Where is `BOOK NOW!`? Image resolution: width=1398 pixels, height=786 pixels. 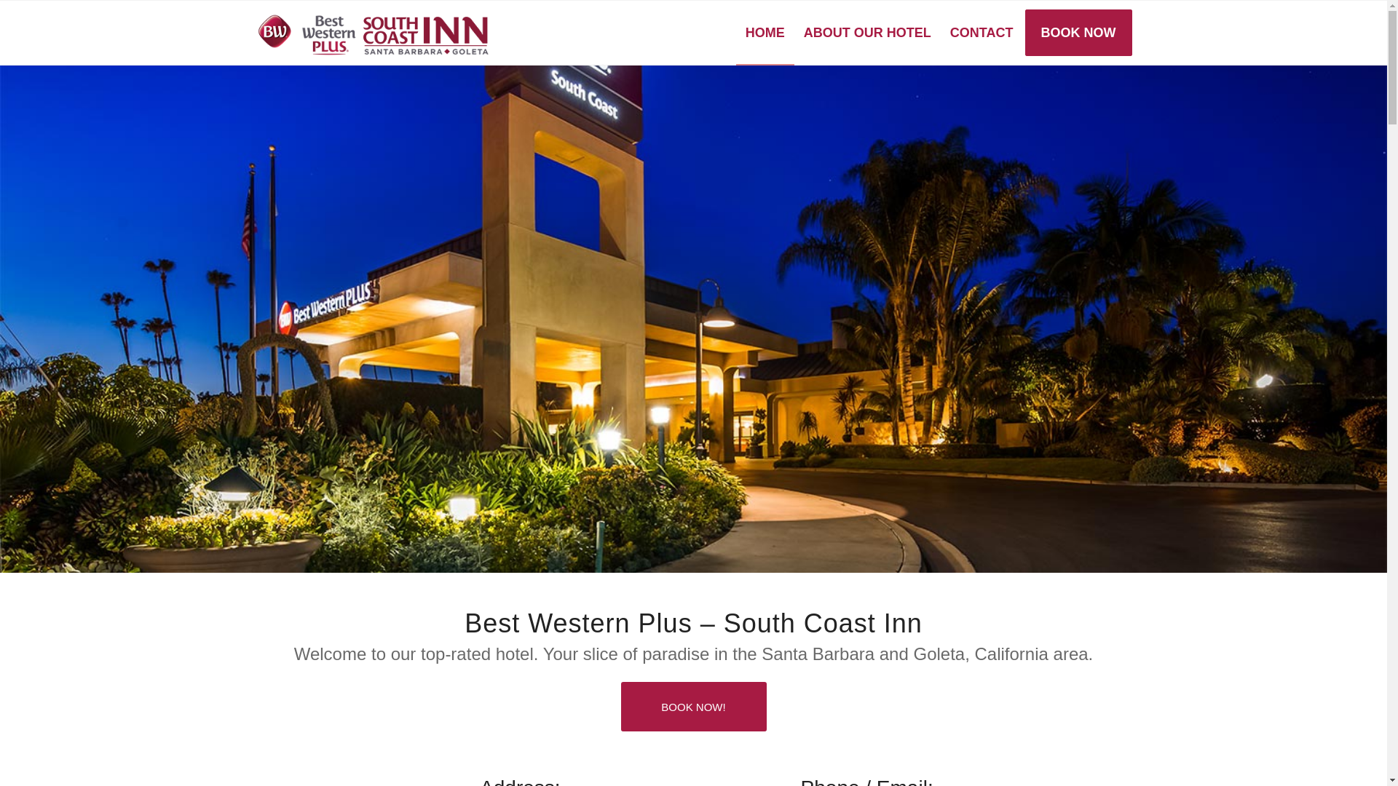 BOOK NOW! is located at coordinates (693, 707).